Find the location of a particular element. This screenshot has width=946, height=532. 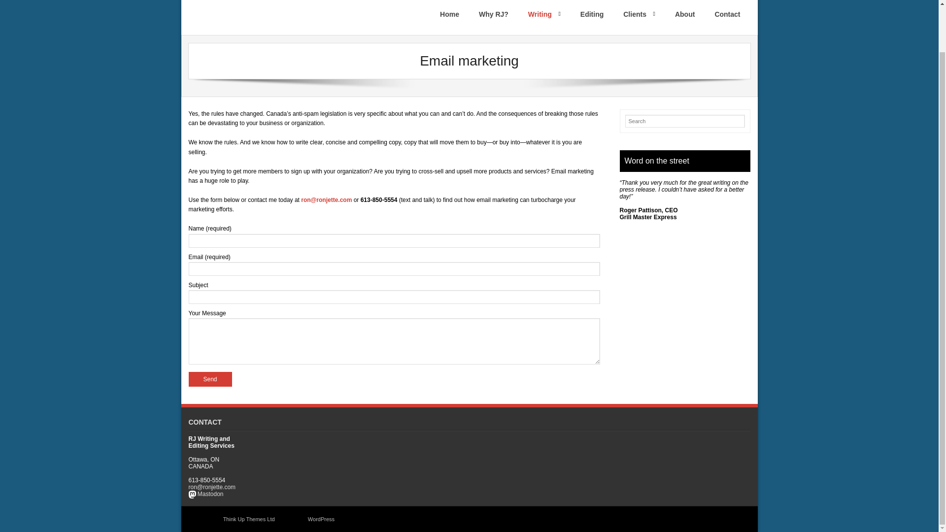

Send is located at coordinates (210, 379).